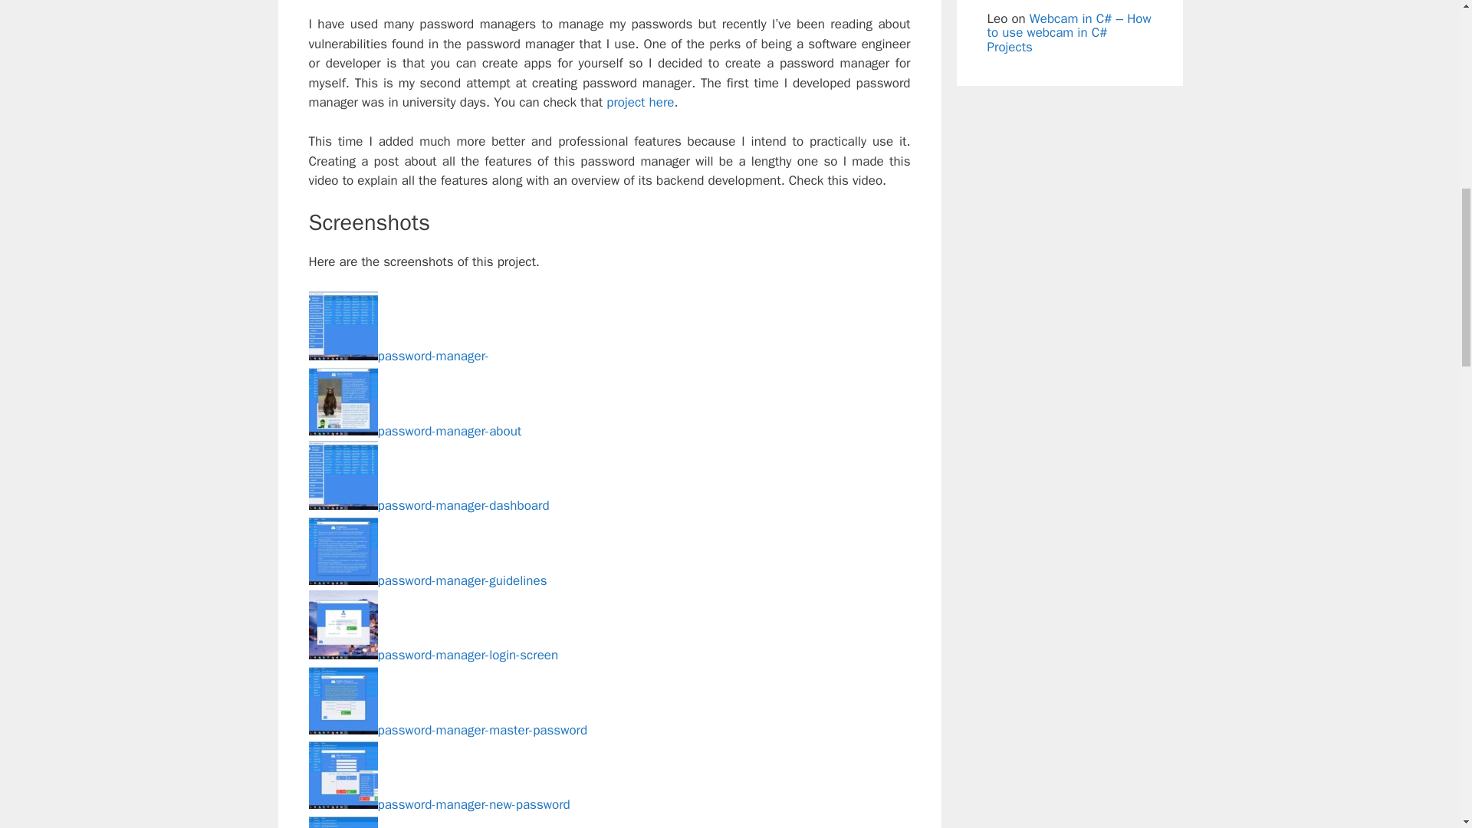 The image size is (1472, 828). Describe the element at coordinates (426, 580) in the screenshot. I see `password-manager-guidelines` at that location.